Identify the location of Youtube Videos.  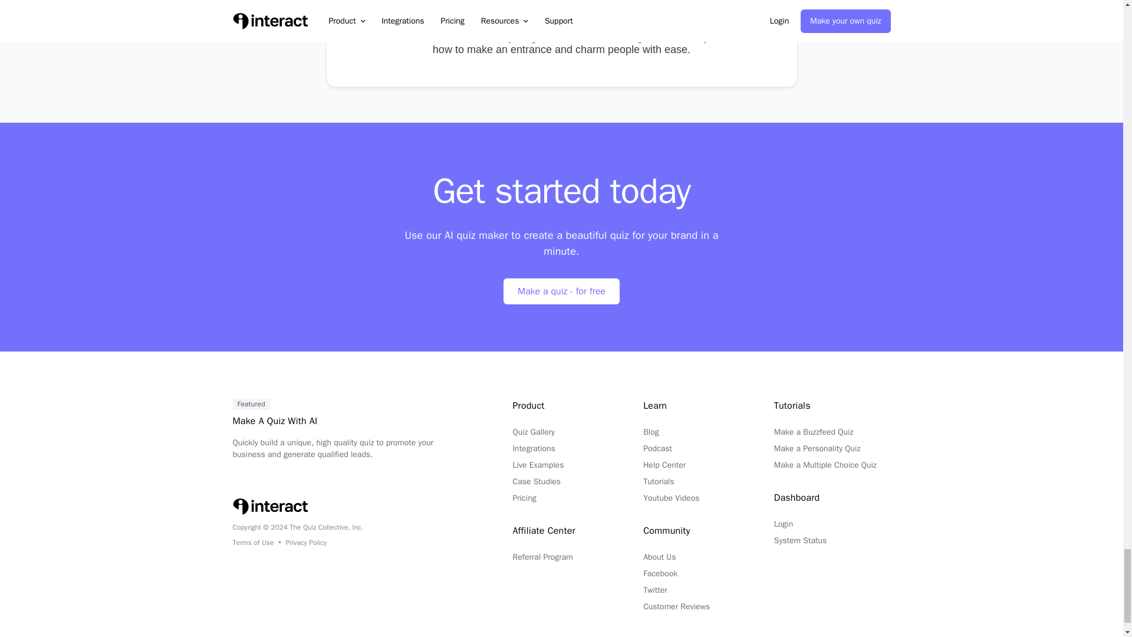
(671, 498).